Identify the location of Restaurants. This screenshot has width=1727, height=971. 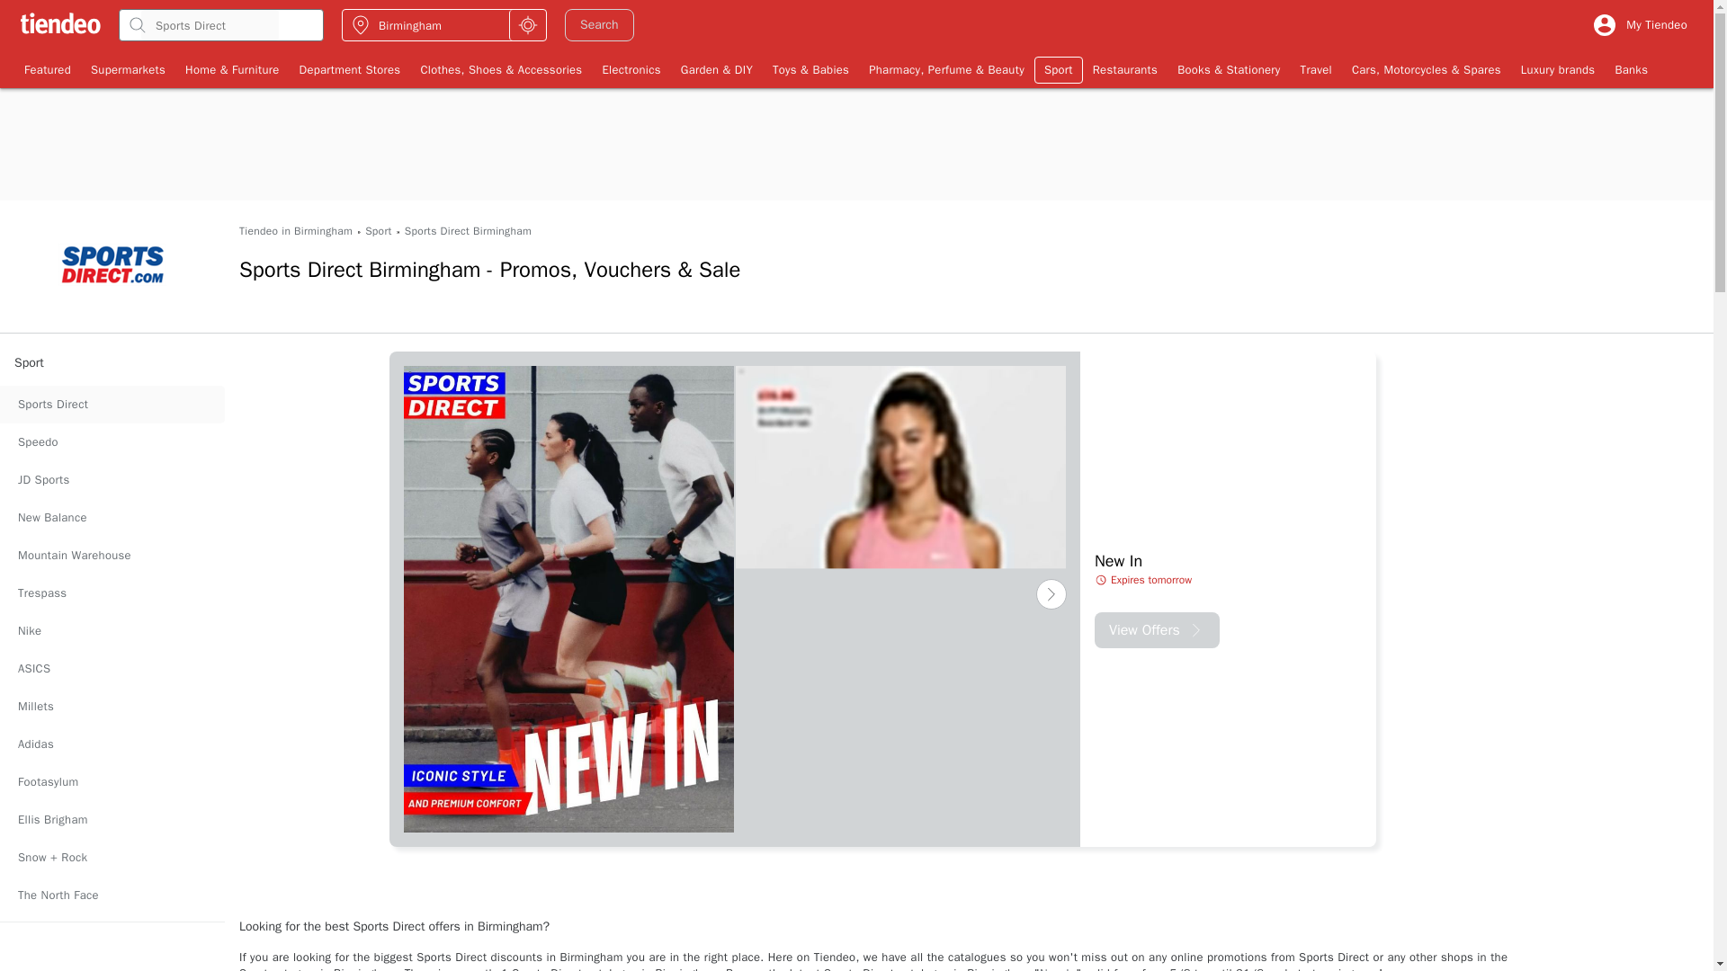
(1124, 69).